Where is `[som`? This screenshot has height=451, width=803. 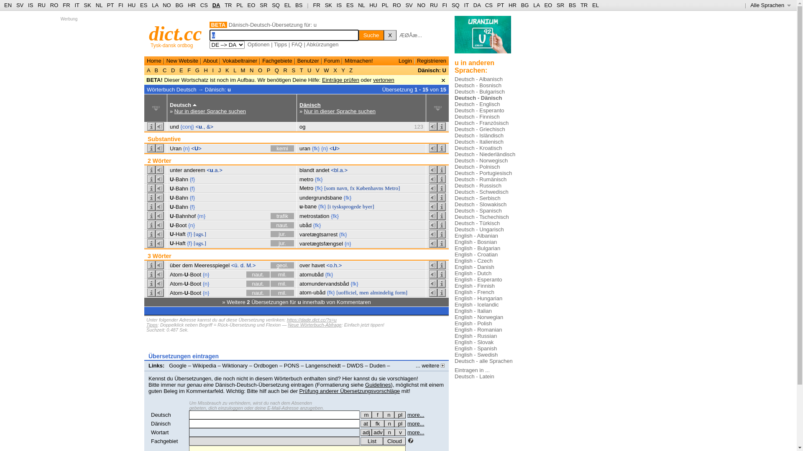
[som is located at coordinates (330, 188).